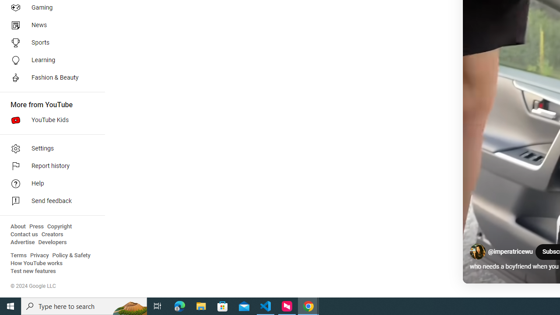  I want to click on About, so click(18, 227).